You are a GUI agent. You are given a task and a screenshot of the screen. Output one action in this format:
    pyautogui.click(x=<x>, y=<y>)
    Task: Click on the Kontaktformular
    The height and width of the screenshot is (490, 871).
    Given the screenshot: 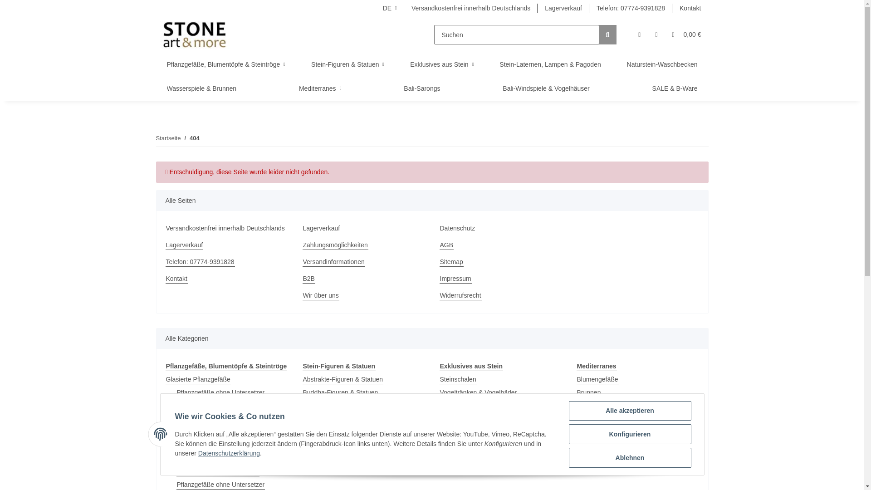 What is the action you would take?
    pyautogui.click(x=690, y=8)
    